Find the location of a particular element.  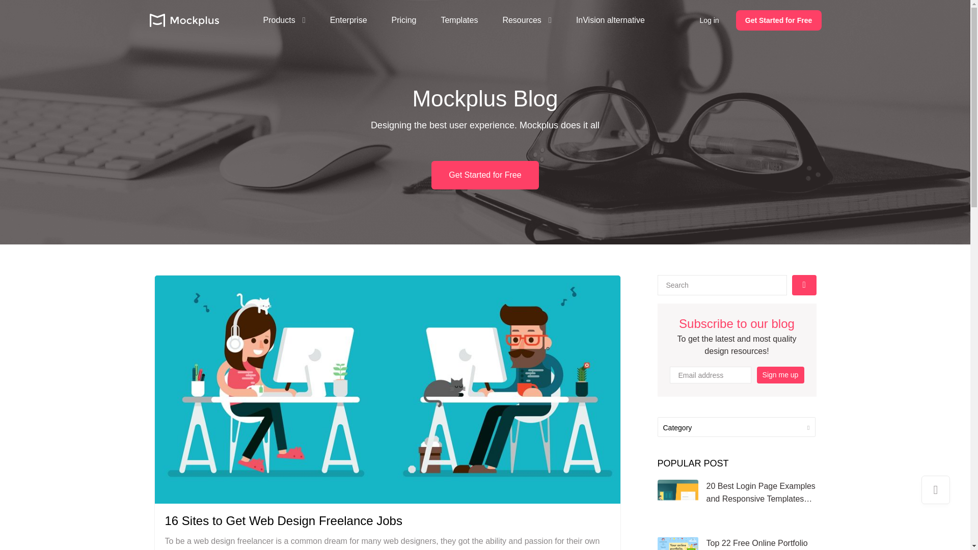

Pricing is located at coordinates (404, 20).